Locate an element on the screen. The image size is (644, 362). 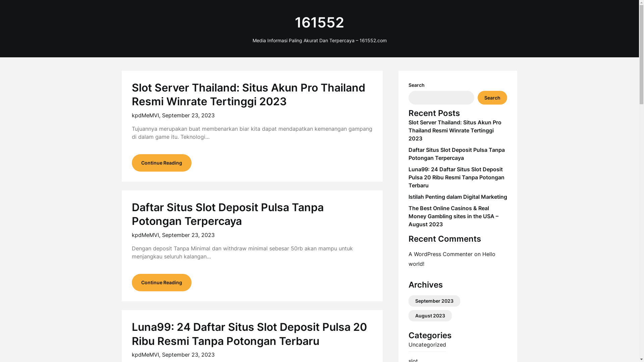
A WordPress Commenter is located at coordinates (441, 254).